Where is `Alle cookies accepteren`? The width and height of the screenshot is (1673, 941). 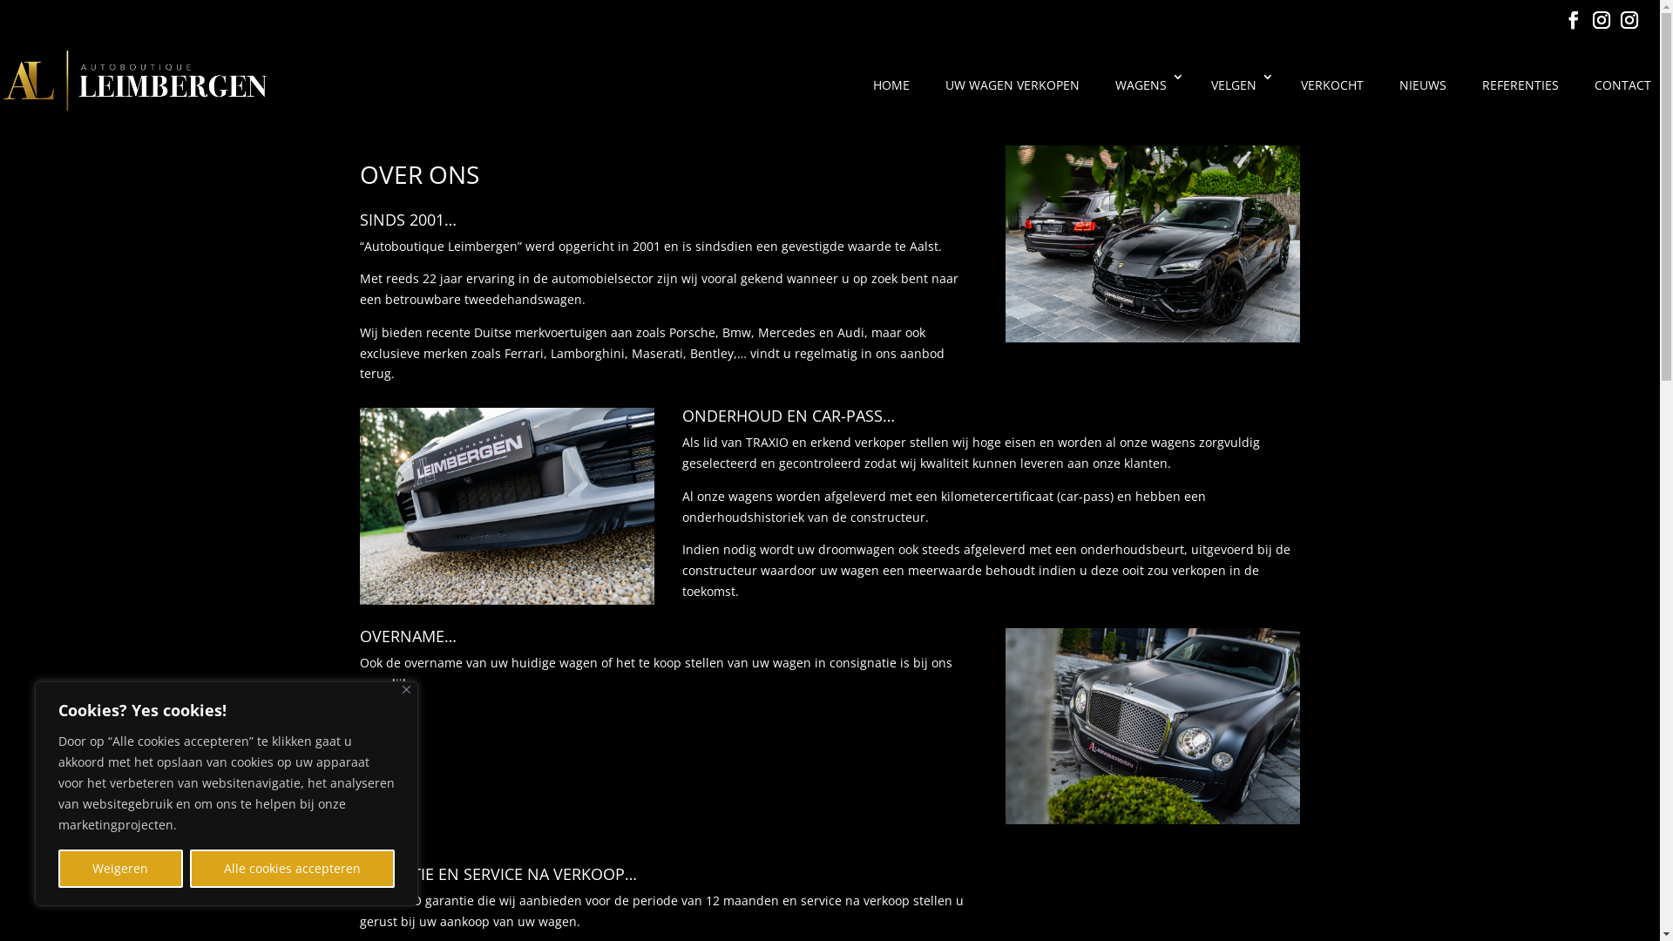
Alle cookies accepteren is located at coordinates (293, 869).